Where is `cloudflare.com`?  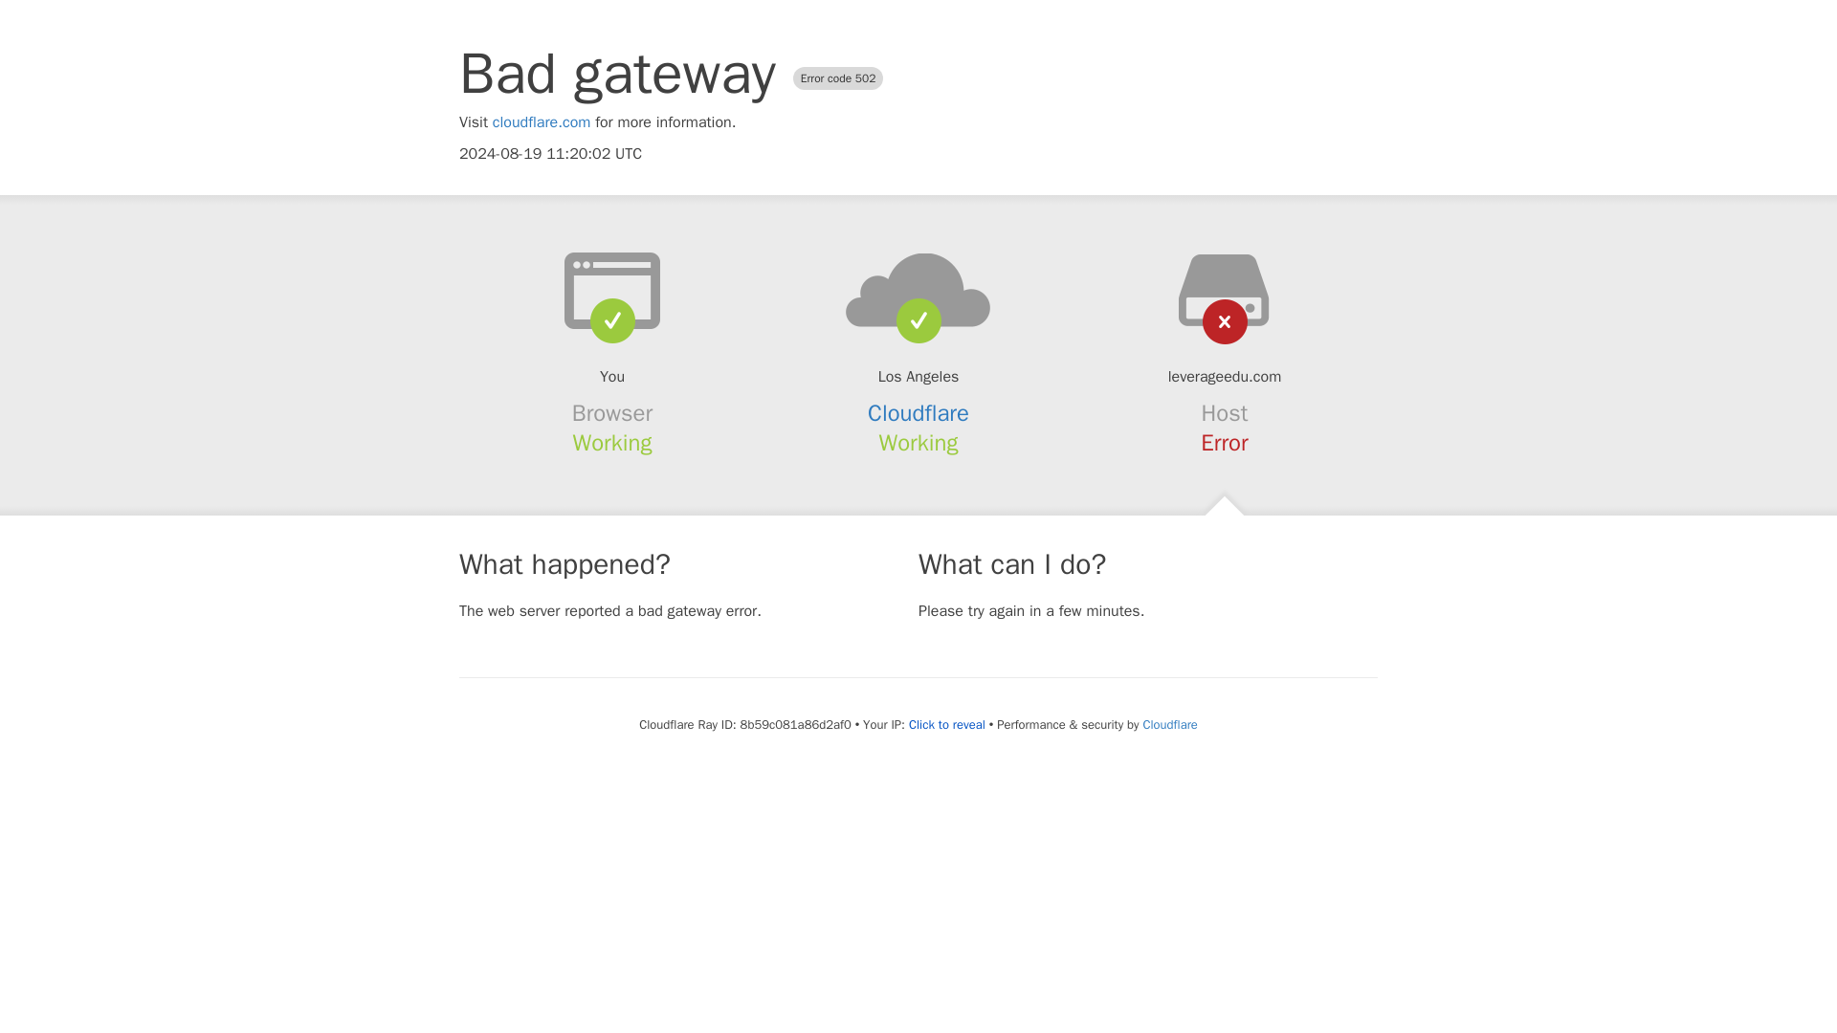 cloudflare.com is located at coordinates (542, 122).